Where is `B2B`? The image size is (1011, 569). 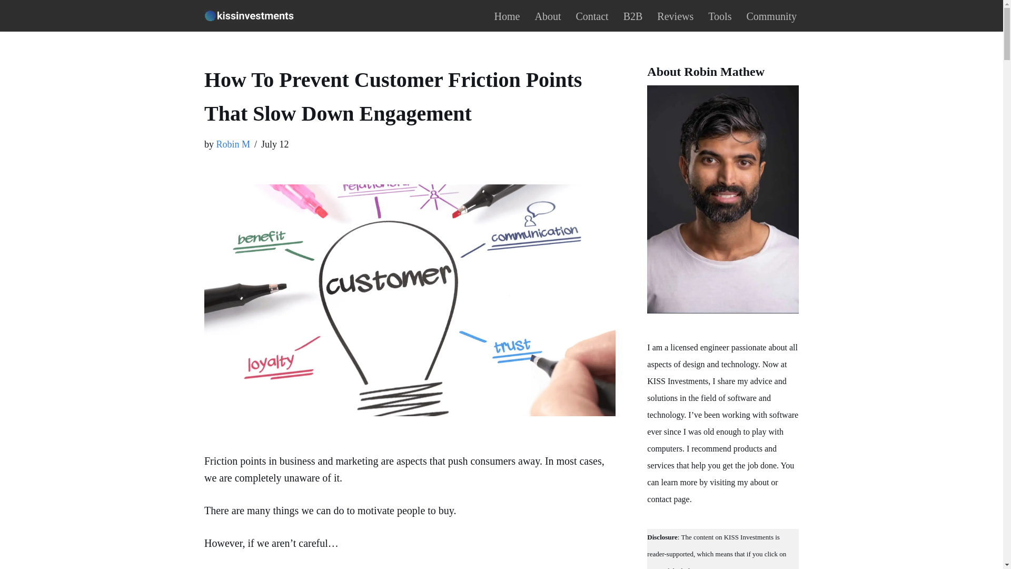 B2B is located at coordinates (633, 16).